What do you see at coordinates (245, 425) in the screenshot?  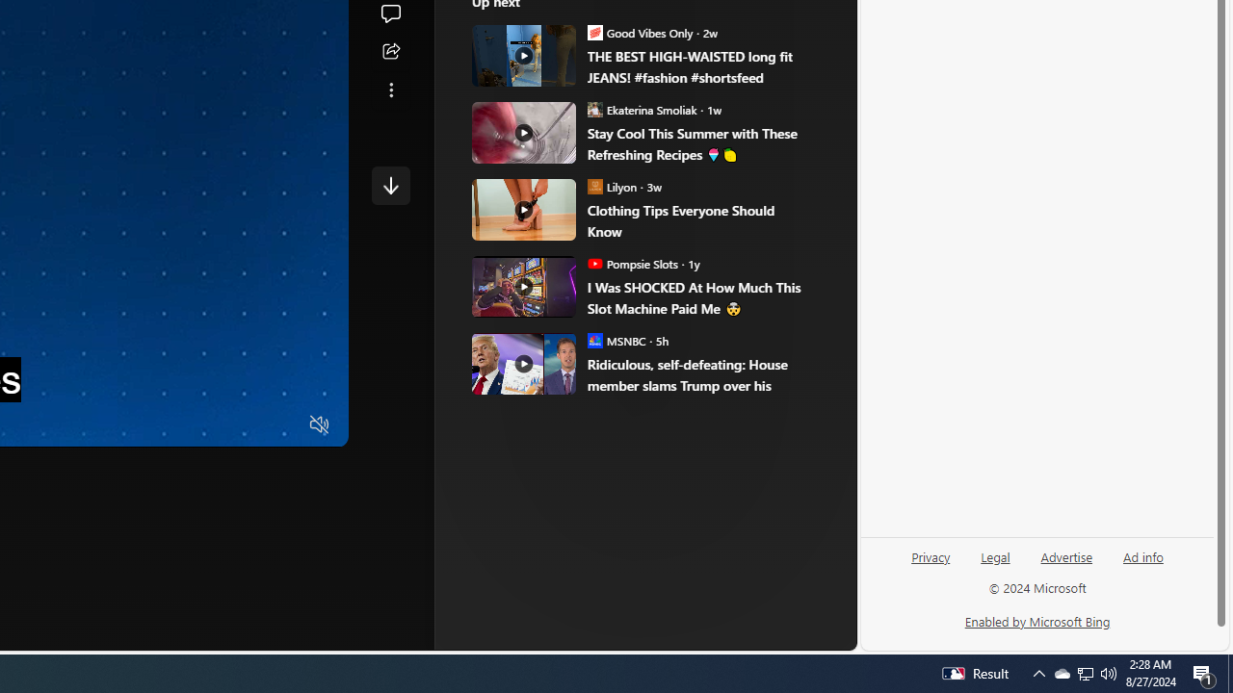 I see `Captions` at bounding box center [245, 425].